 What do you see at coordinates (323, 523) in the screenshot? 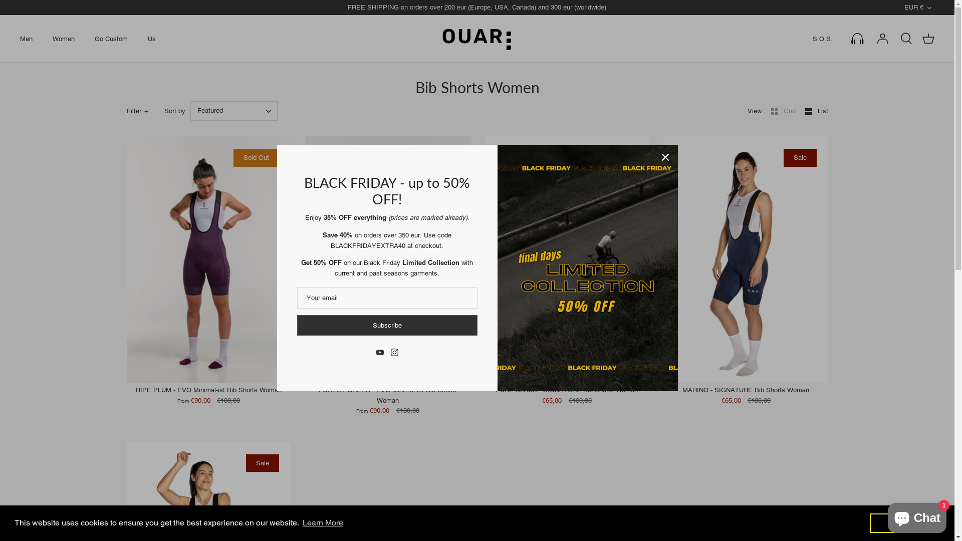
I see `Learn More` at bounding box center [323, 523].